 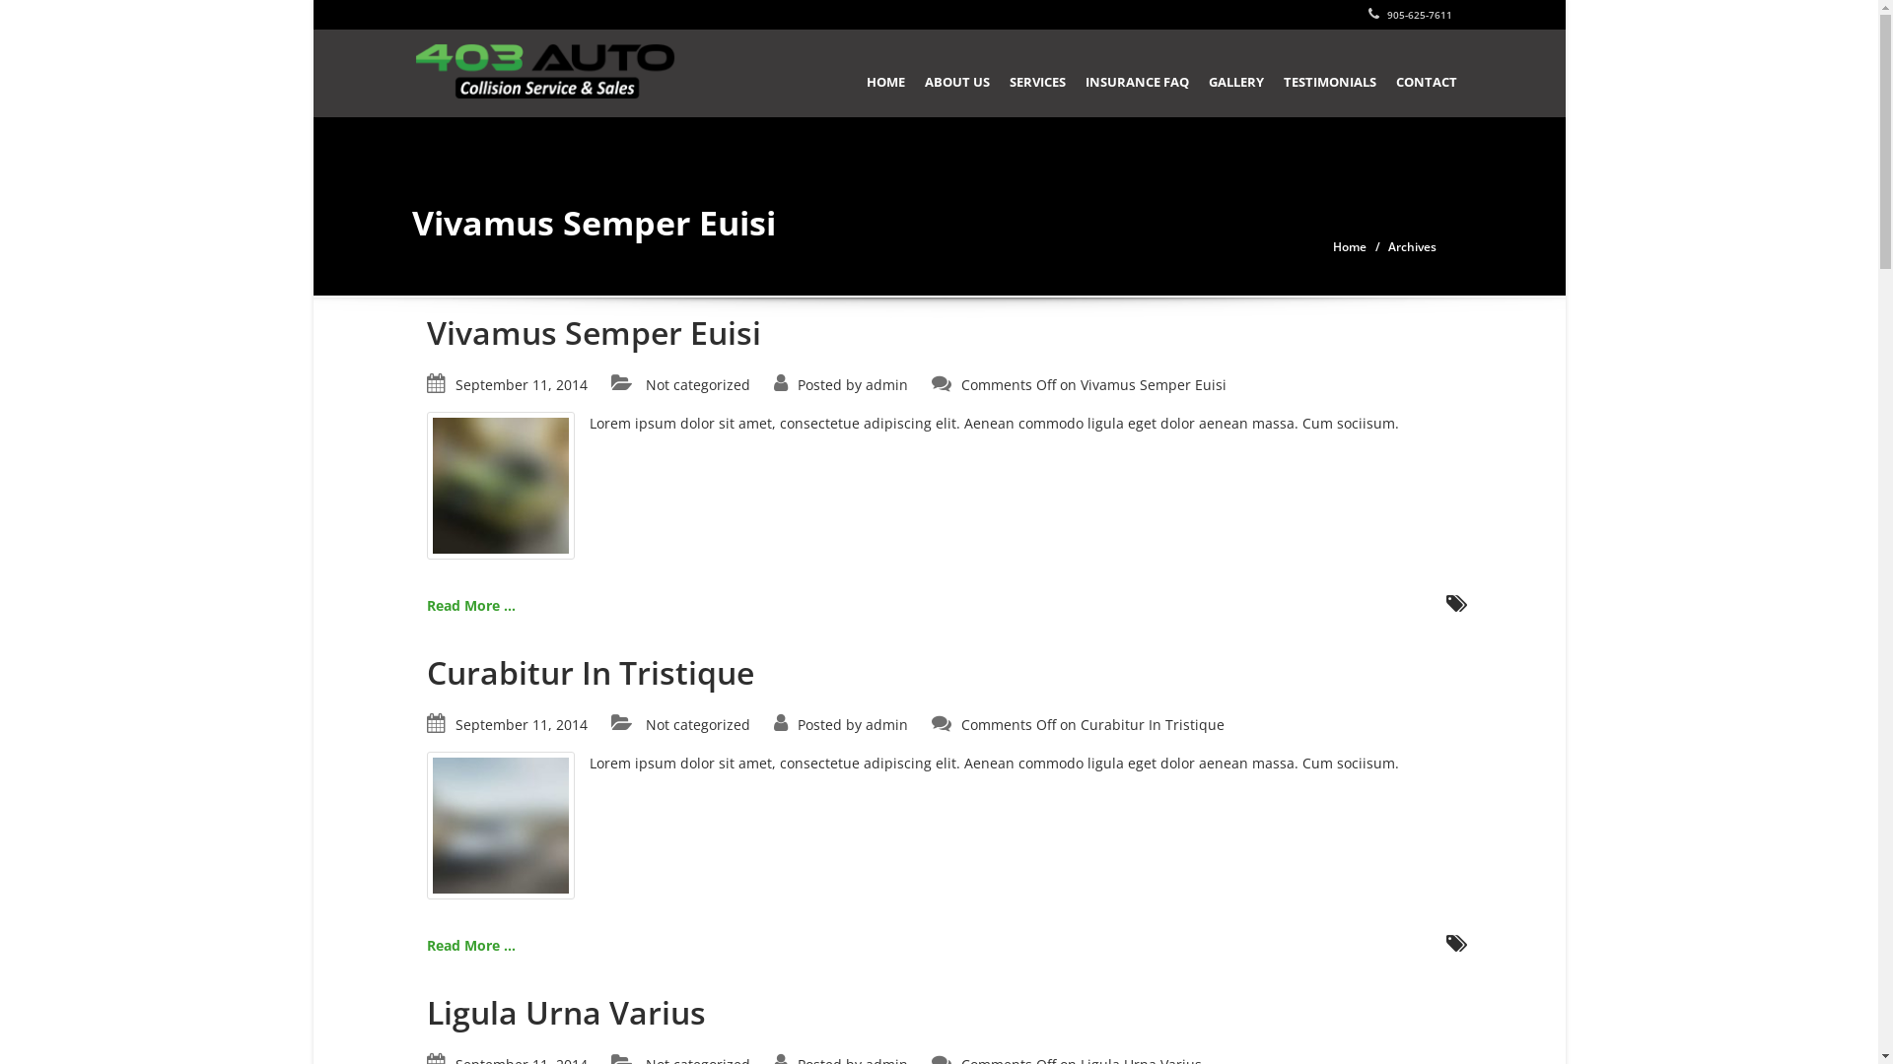 What do you see at coordinates (522, 725) in the screenshot?
I see `September 11, 2014` at bounding box center [522, 725].